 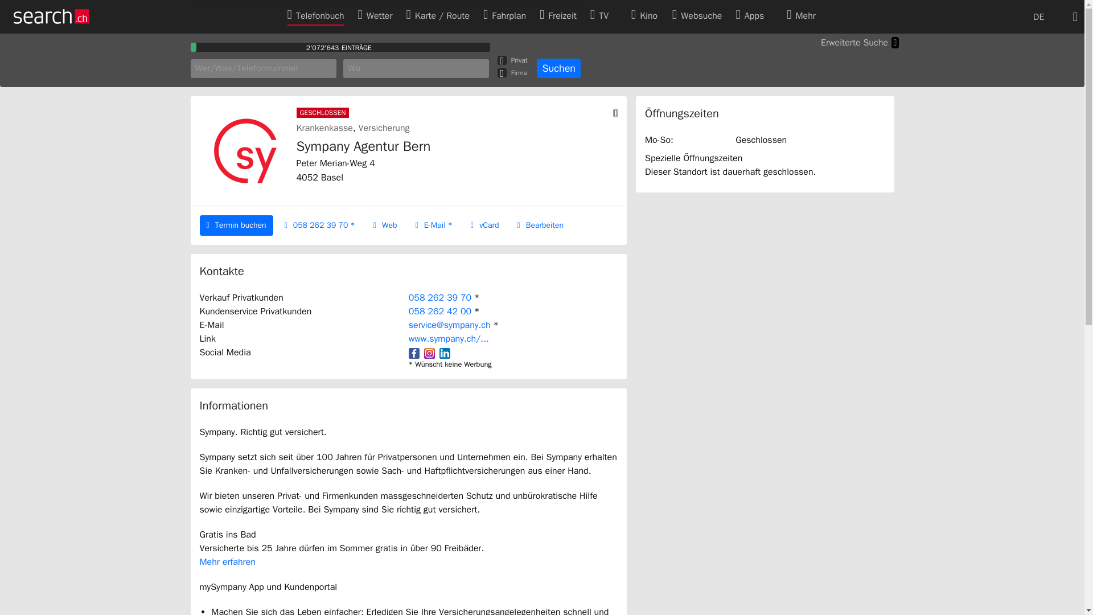 I want to click on Wetter, so click(x=375, y=15).